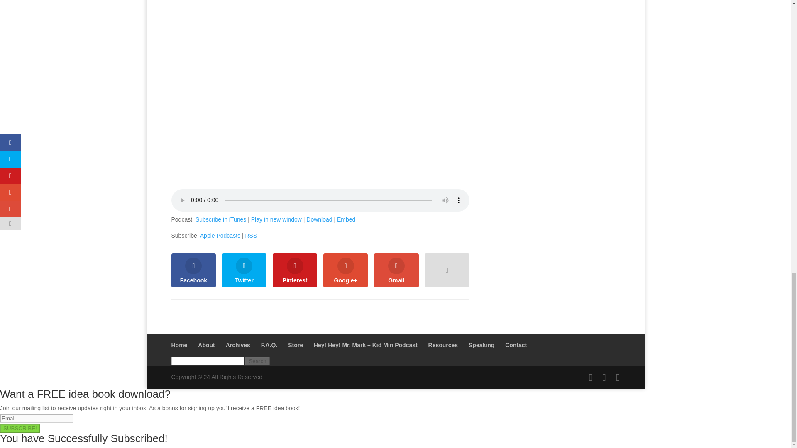 This screenshot has width=797, height=448. What do you see at coordinates (251, 236) in the screenshot?
I see `Subscribe via RSS` at bounding box center [251, 236].